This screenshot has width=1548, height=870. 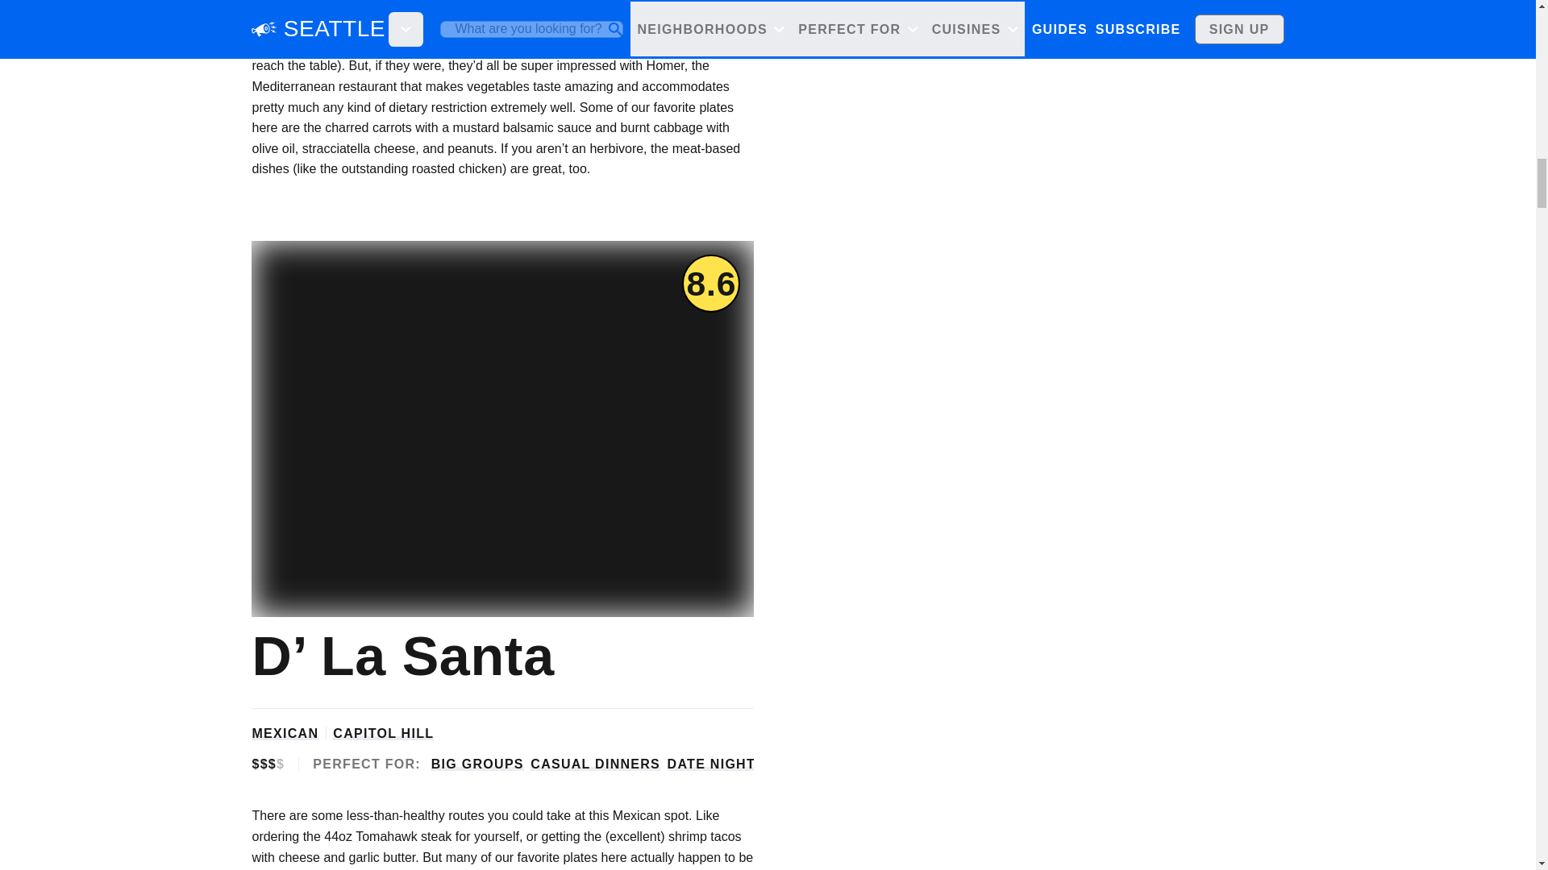 I want to click on BIG GROUPS, so click(x=477, y=764).